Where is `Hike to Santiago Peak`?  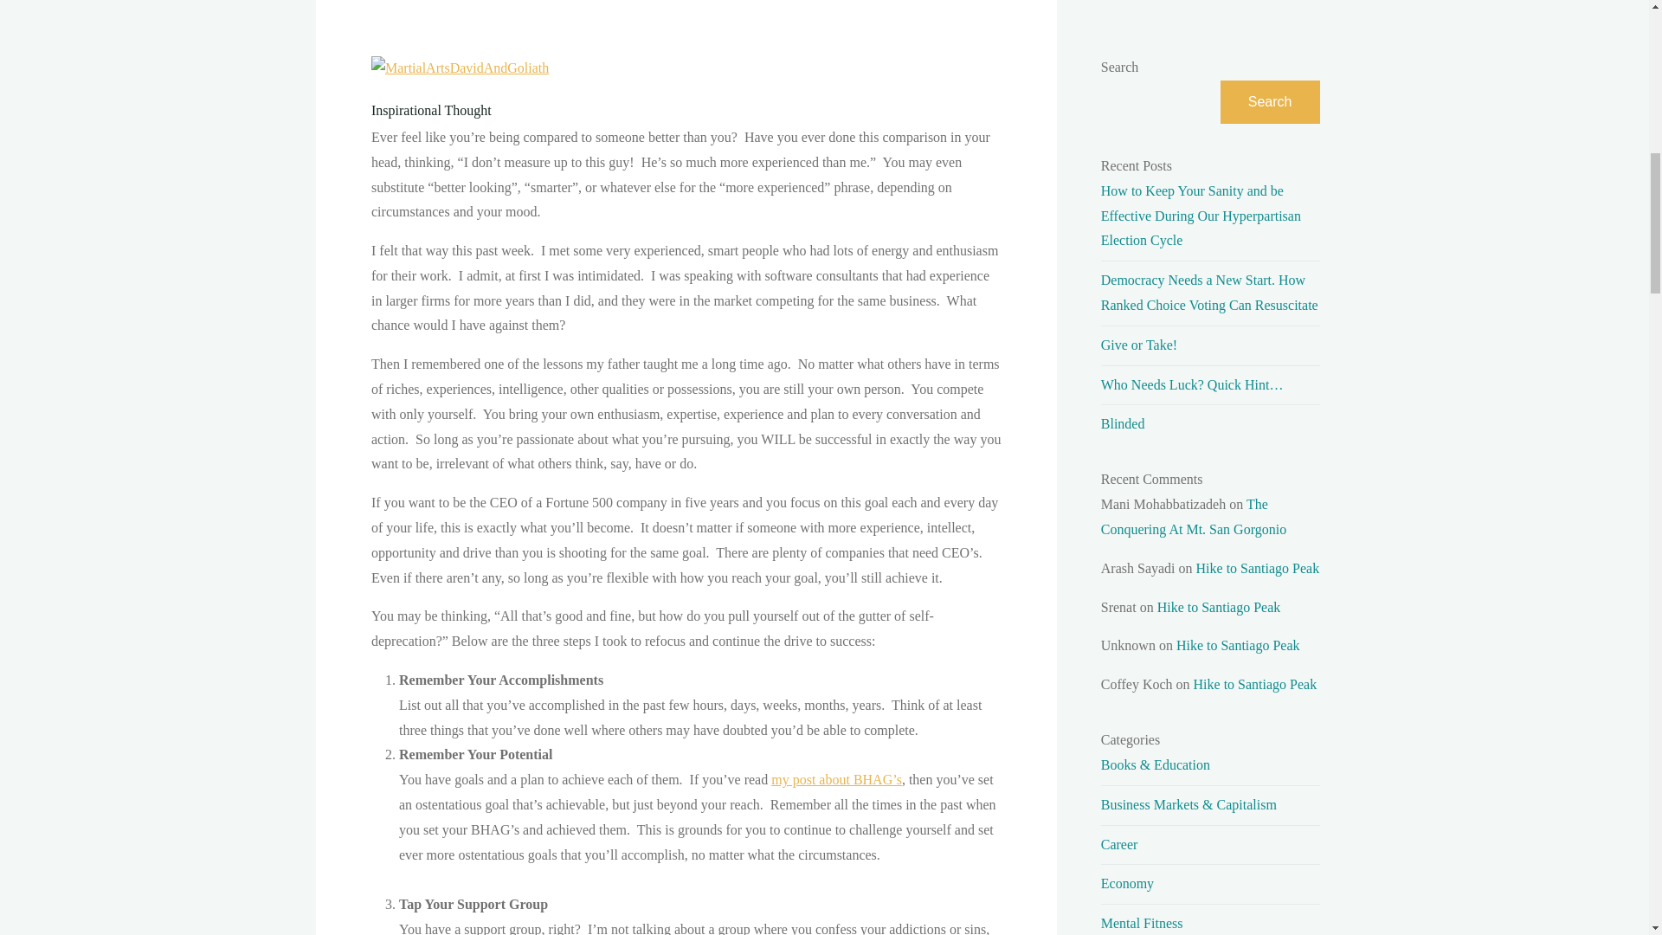
Hike to Santiago Peak is located at coordinates (1255, 684).